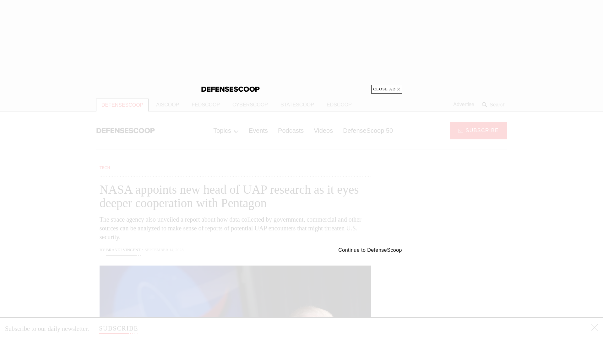 This screenshot has height=339, width=603. Describe the element at coordinates (123, 250) in the screenshot. I see `BRANDI VINCENT` at that location.